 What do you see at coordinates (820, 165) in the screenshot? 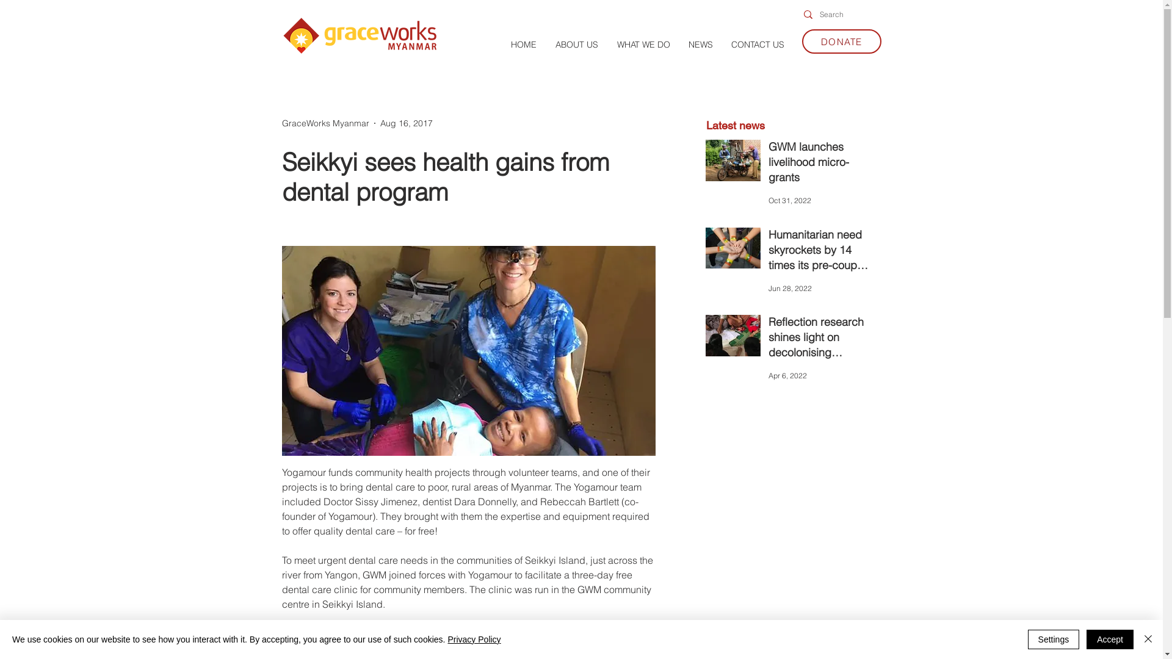
I see `GWM launches livelihood micro-grants` at bounding box center [820, 165].